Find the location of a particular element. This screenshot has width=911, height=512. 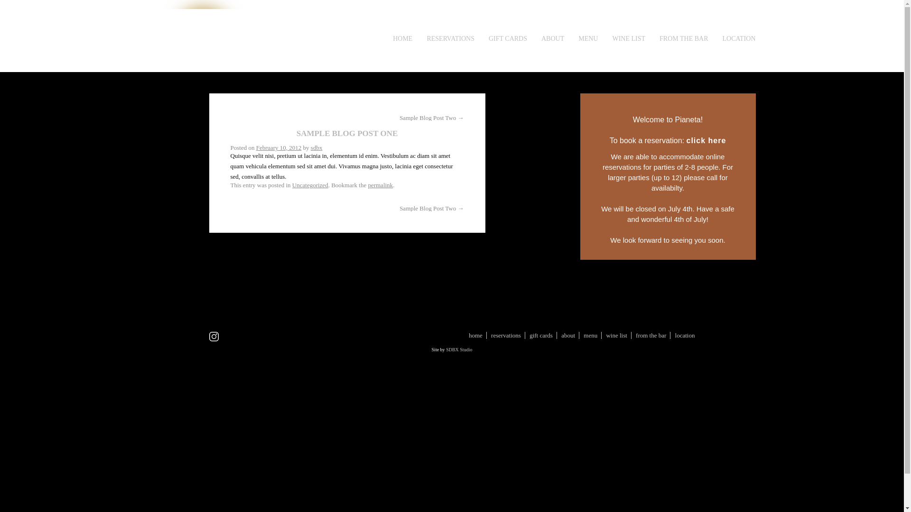

ABOUT is located at coordinates (552, 38).